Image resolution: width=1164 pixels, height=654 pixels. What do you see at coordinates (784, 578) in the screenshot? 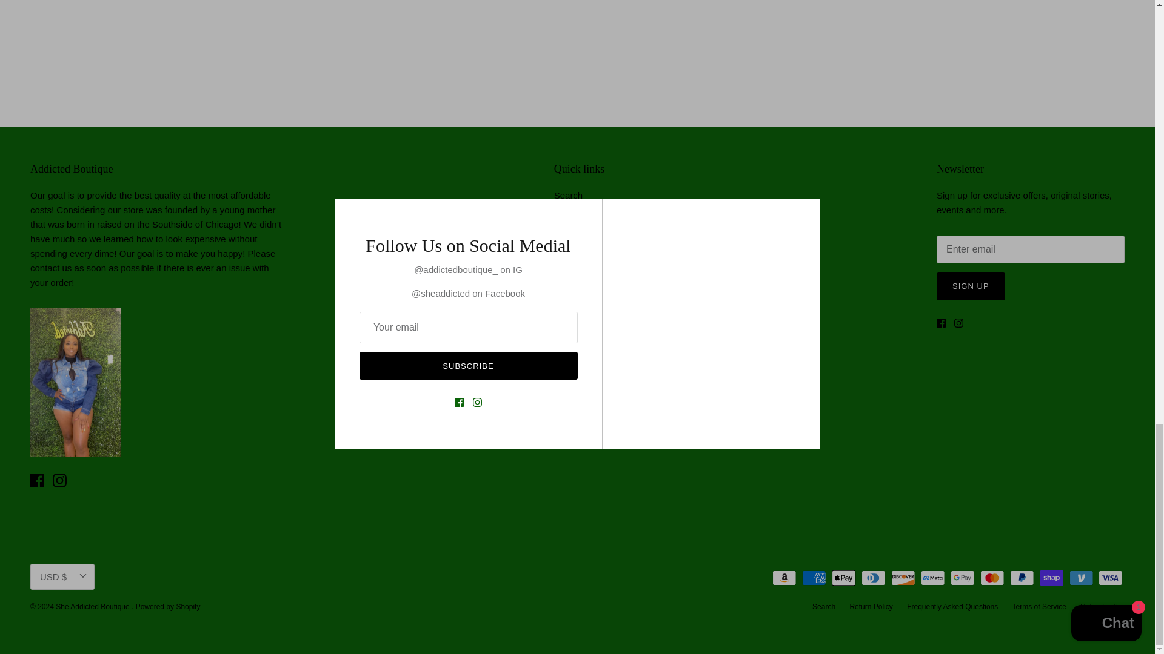
I see `Amazon` at bounding box center [784, 578].